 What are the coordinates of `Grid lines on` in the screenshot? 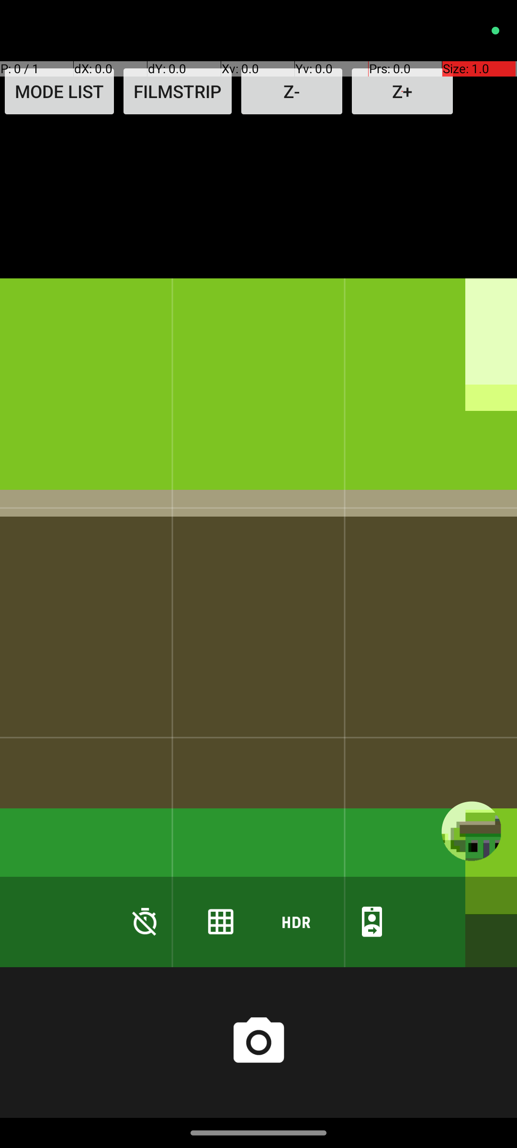 It's located at (221, 921).